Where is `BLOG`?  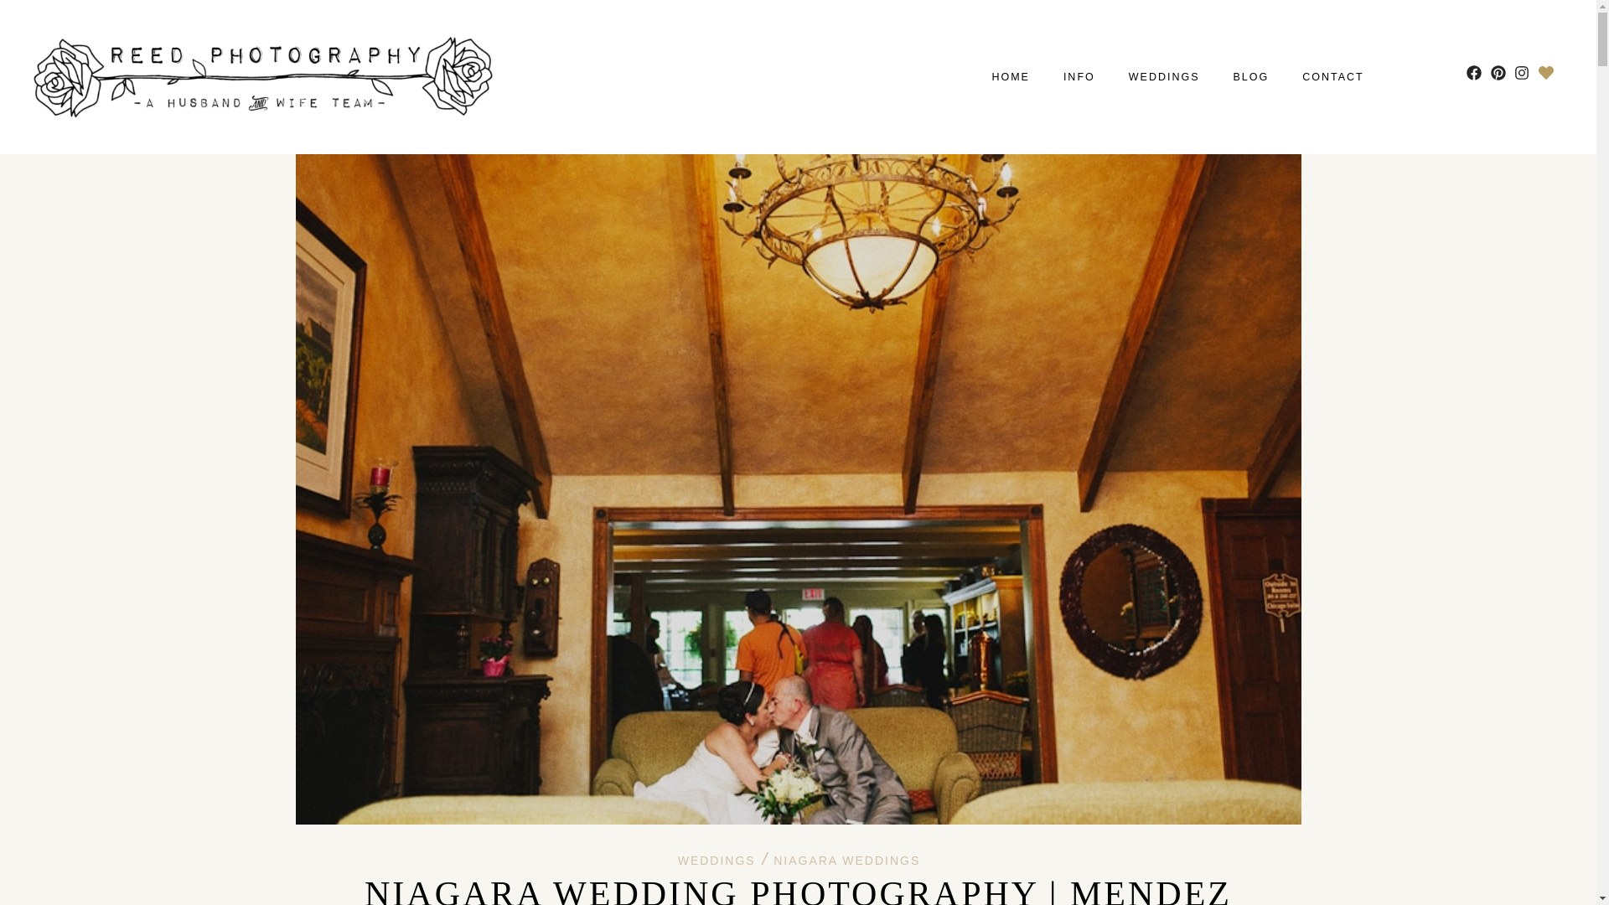 BLOG is located at coordinates (1251, 77).